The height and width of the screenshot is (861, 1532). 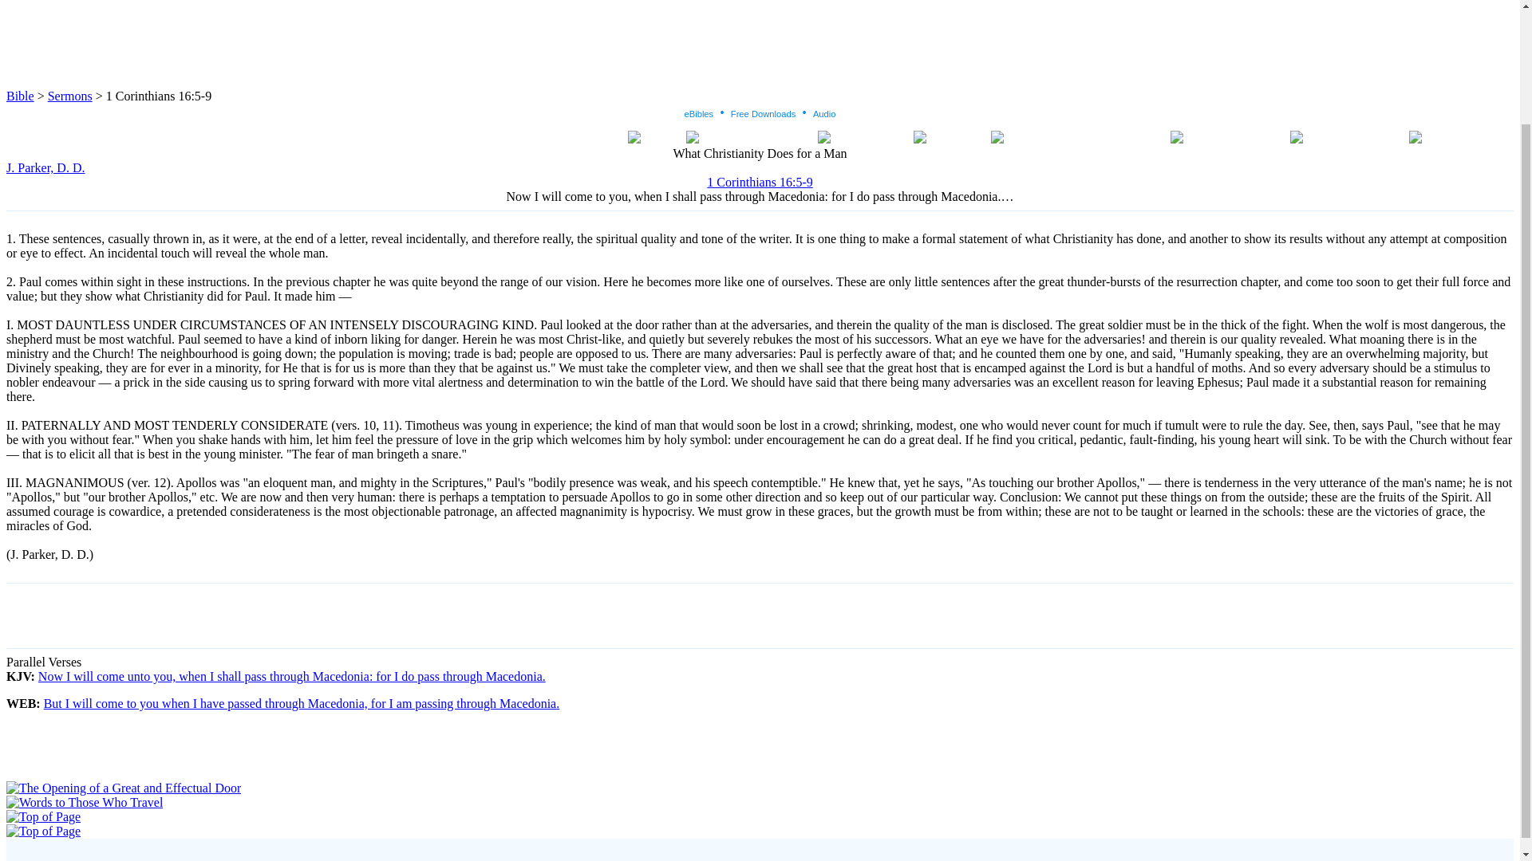 What do you see at coordinates (45, 167) in the screenshot?
I see `J. Parker, D. D.` at bounding box center [45, 167].